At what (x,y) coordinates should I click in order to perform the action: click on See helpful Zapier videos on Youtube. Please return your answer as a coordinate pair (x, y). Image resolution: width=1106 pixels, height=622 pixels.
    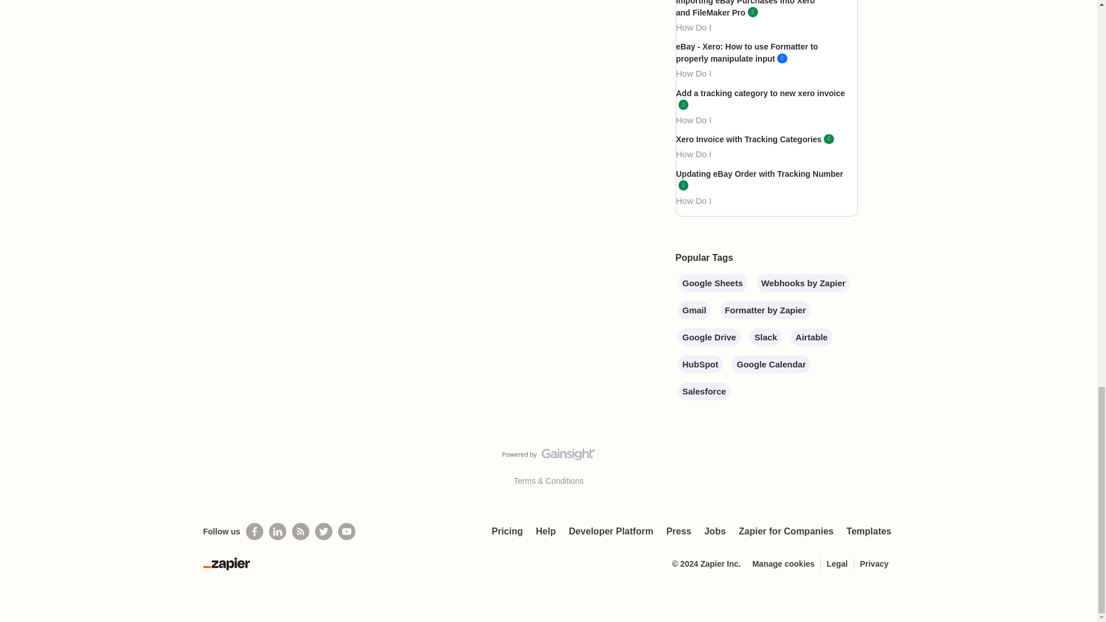
    Looking at the image, I should click on (347, 532).